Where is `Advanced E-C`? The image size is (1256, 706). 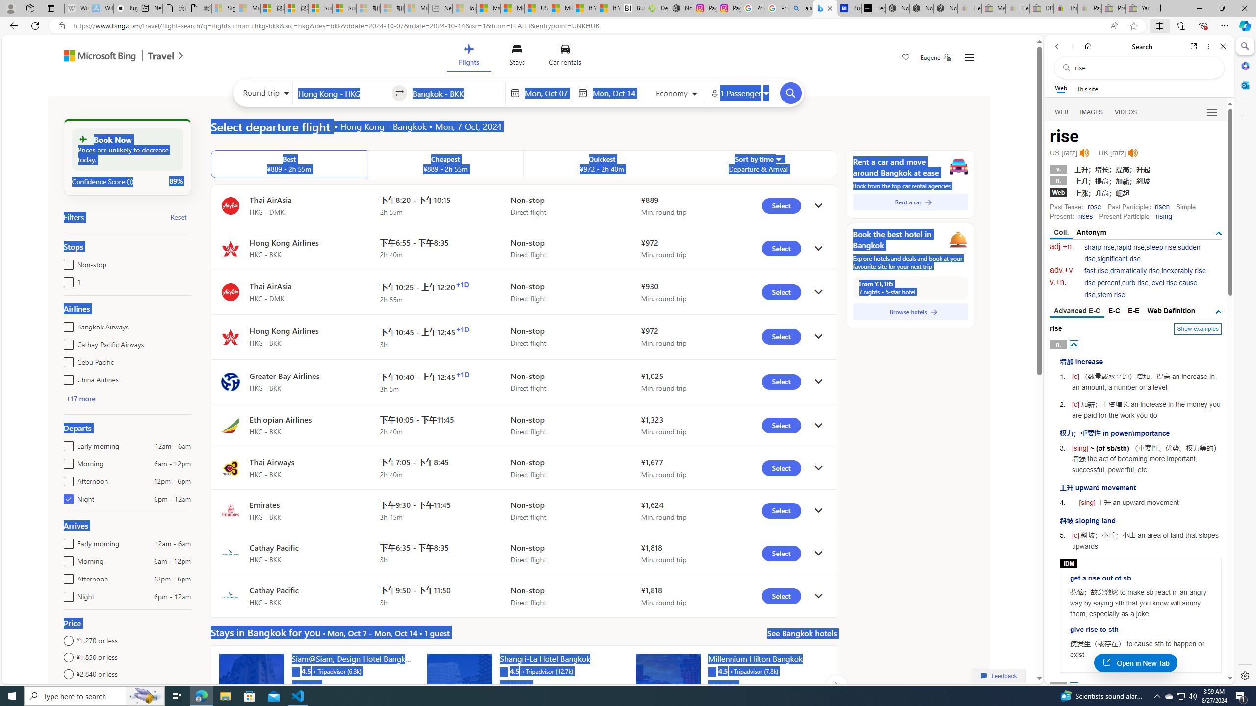 Advanced E-C is located at coordinates (1077, 312).